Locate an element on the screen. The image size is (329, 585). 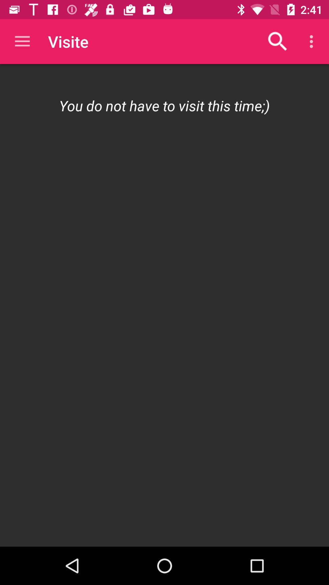
open the app next to visite app is located at coordinates (22, 41).